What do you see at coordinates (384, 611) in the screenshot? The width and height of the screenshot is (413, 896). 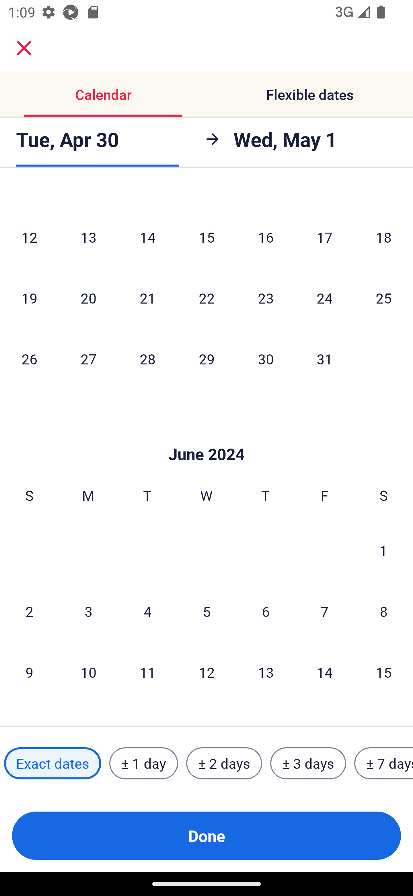 I see `8 Saturday, June 8, 2024` at bounding box center [384, 611].